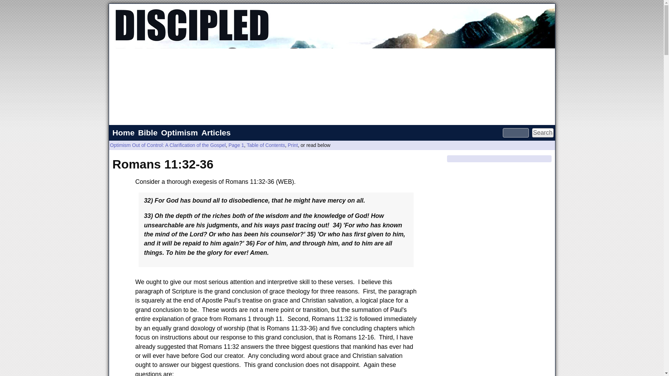 The width and height of the screenshot is (669, 376). Describe the element at coordinates (236, 145) in the screenshot. I see `Page 1` at that location.